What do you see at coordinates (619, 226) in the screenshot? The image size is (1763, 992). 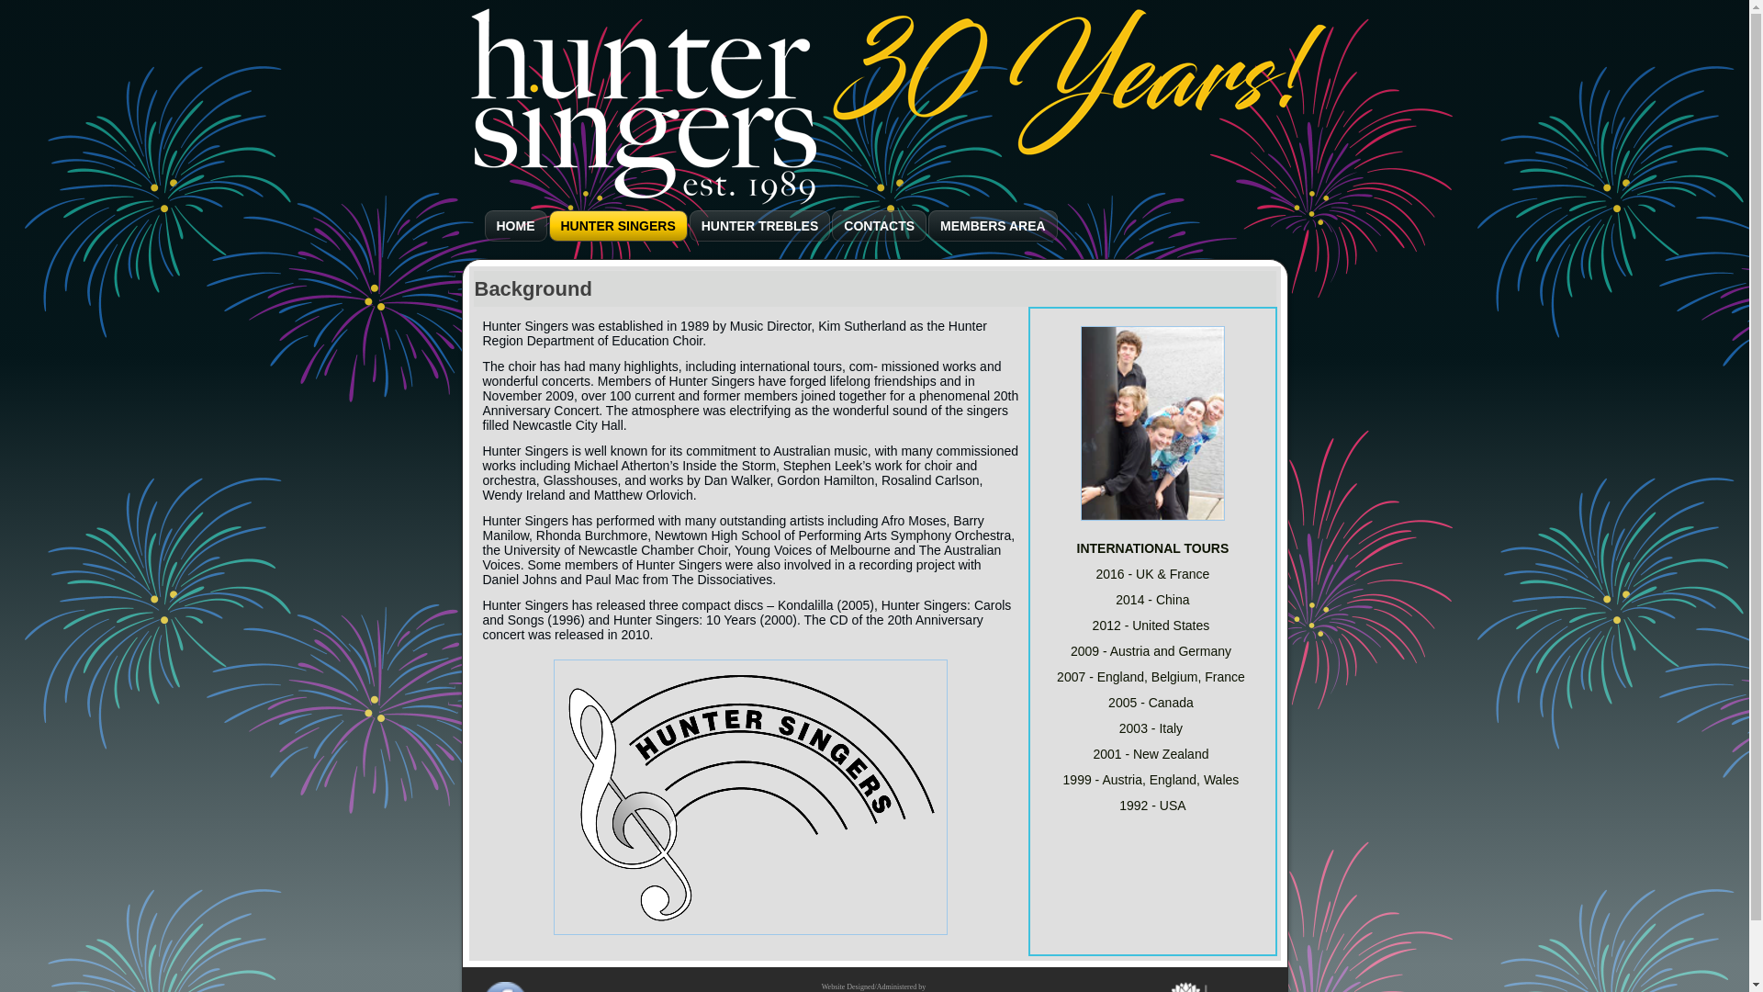 I see `HUNTER SINGERS` at bounding box center [619, 226].